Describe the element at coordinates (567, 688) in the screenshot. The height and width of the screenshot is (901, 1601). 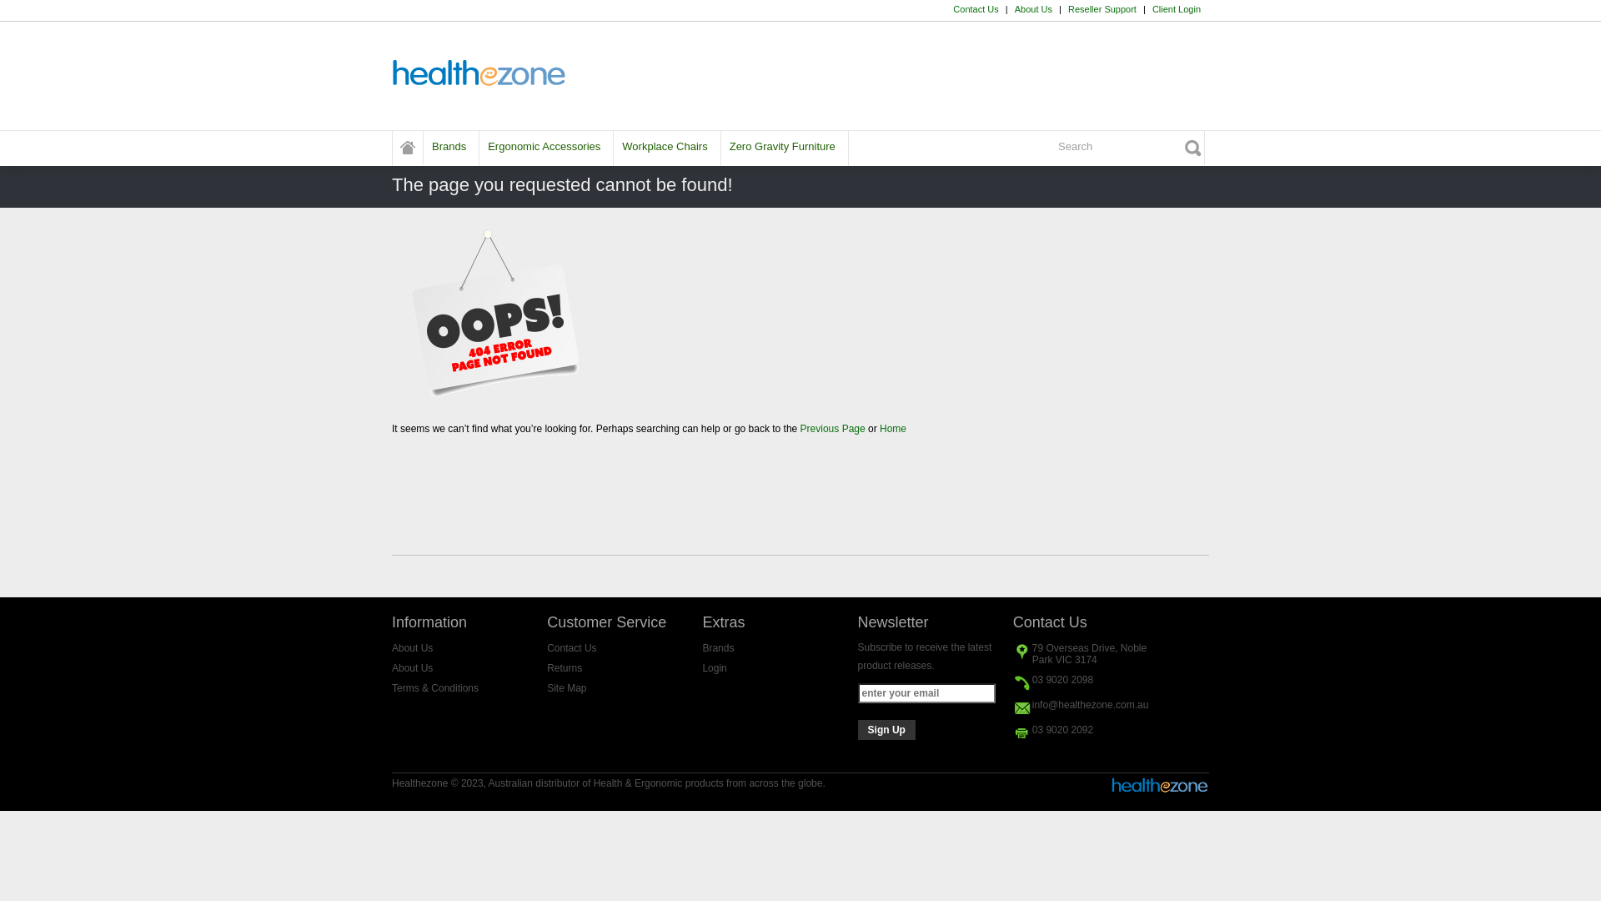
I see `Site Map` at that location.